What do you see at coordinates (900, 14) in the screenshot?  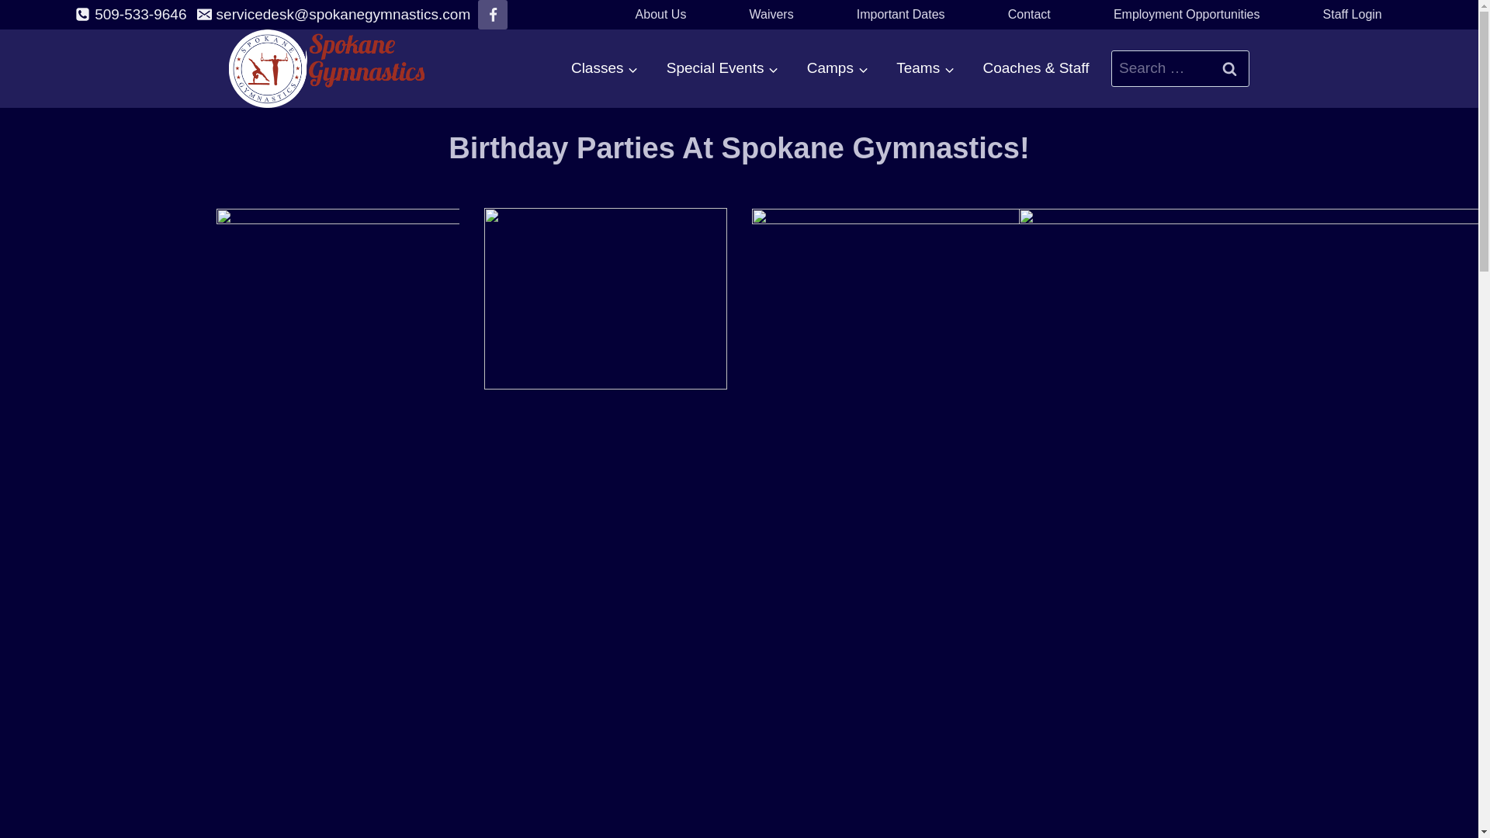 I see `Important Dates` at bounding box center [900, 14].